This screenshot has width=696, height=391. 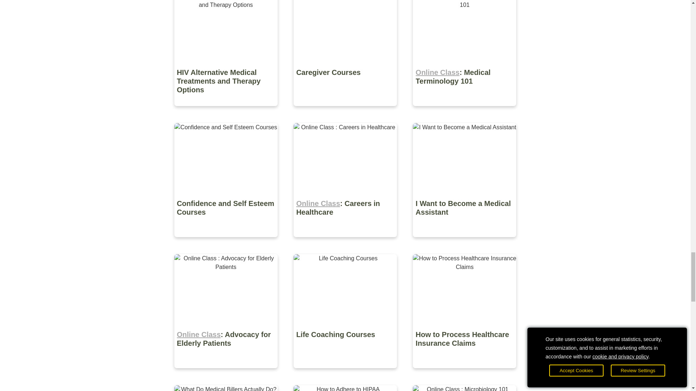 I want to click on Confidence and Self Esteem Courses, so click(x=226, y=242).